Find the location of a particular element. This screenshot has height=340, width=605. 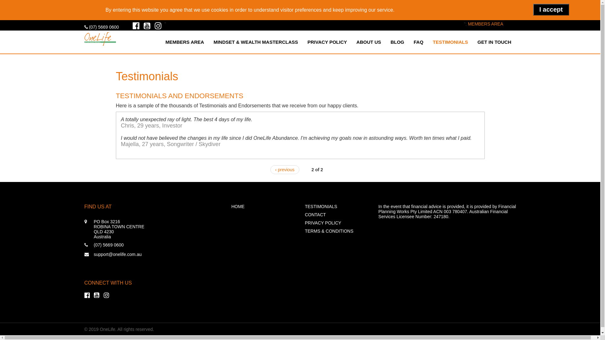

I accept is located at coordinates (551, 9).